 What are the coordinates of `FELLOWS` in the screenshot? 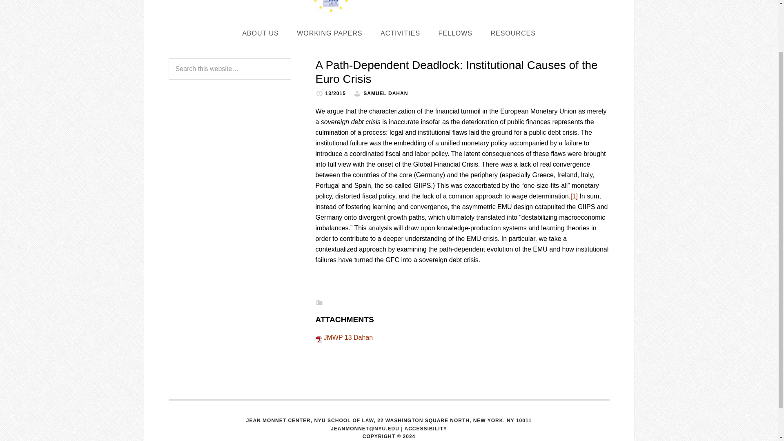 It's located at (455, 33).